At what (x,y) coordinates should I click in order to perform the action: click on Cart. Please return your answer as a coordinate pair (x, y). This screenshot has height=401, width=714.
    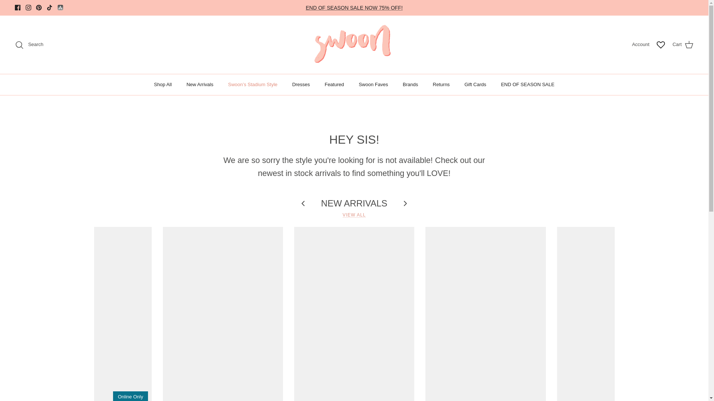
    Looking at the image, I should click on (683, 45).